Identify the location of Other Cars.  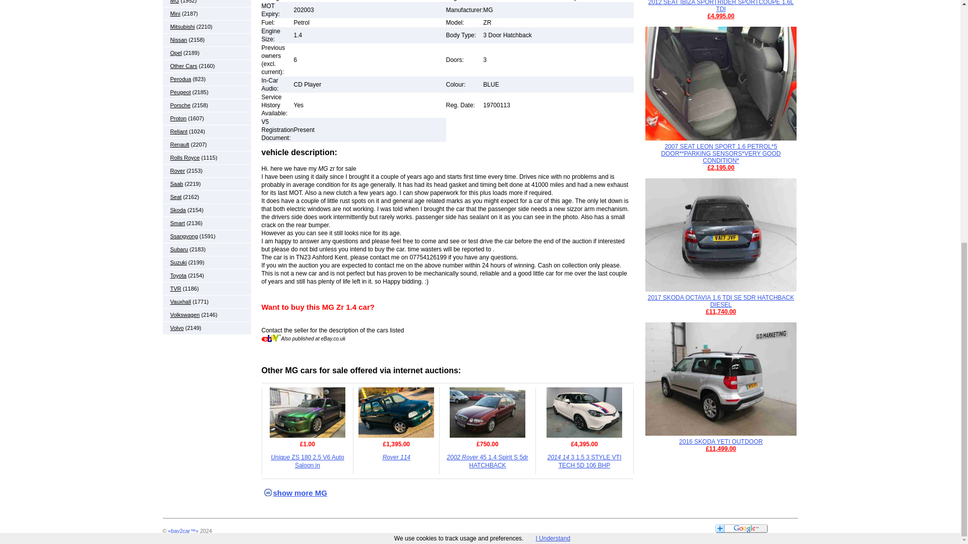
(184, 66).